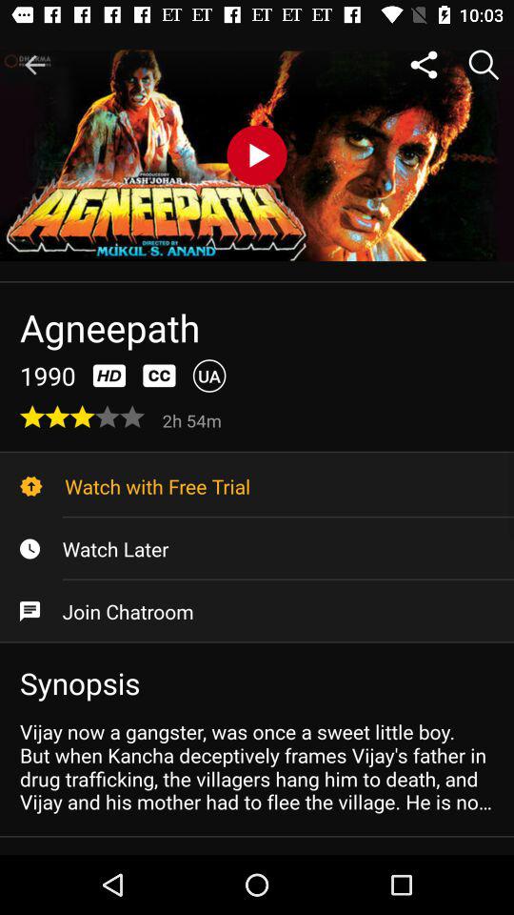  Describe the element at coordinates (257, 611) in the screenshot. I see `choose item above the synopsis icon` at that location.